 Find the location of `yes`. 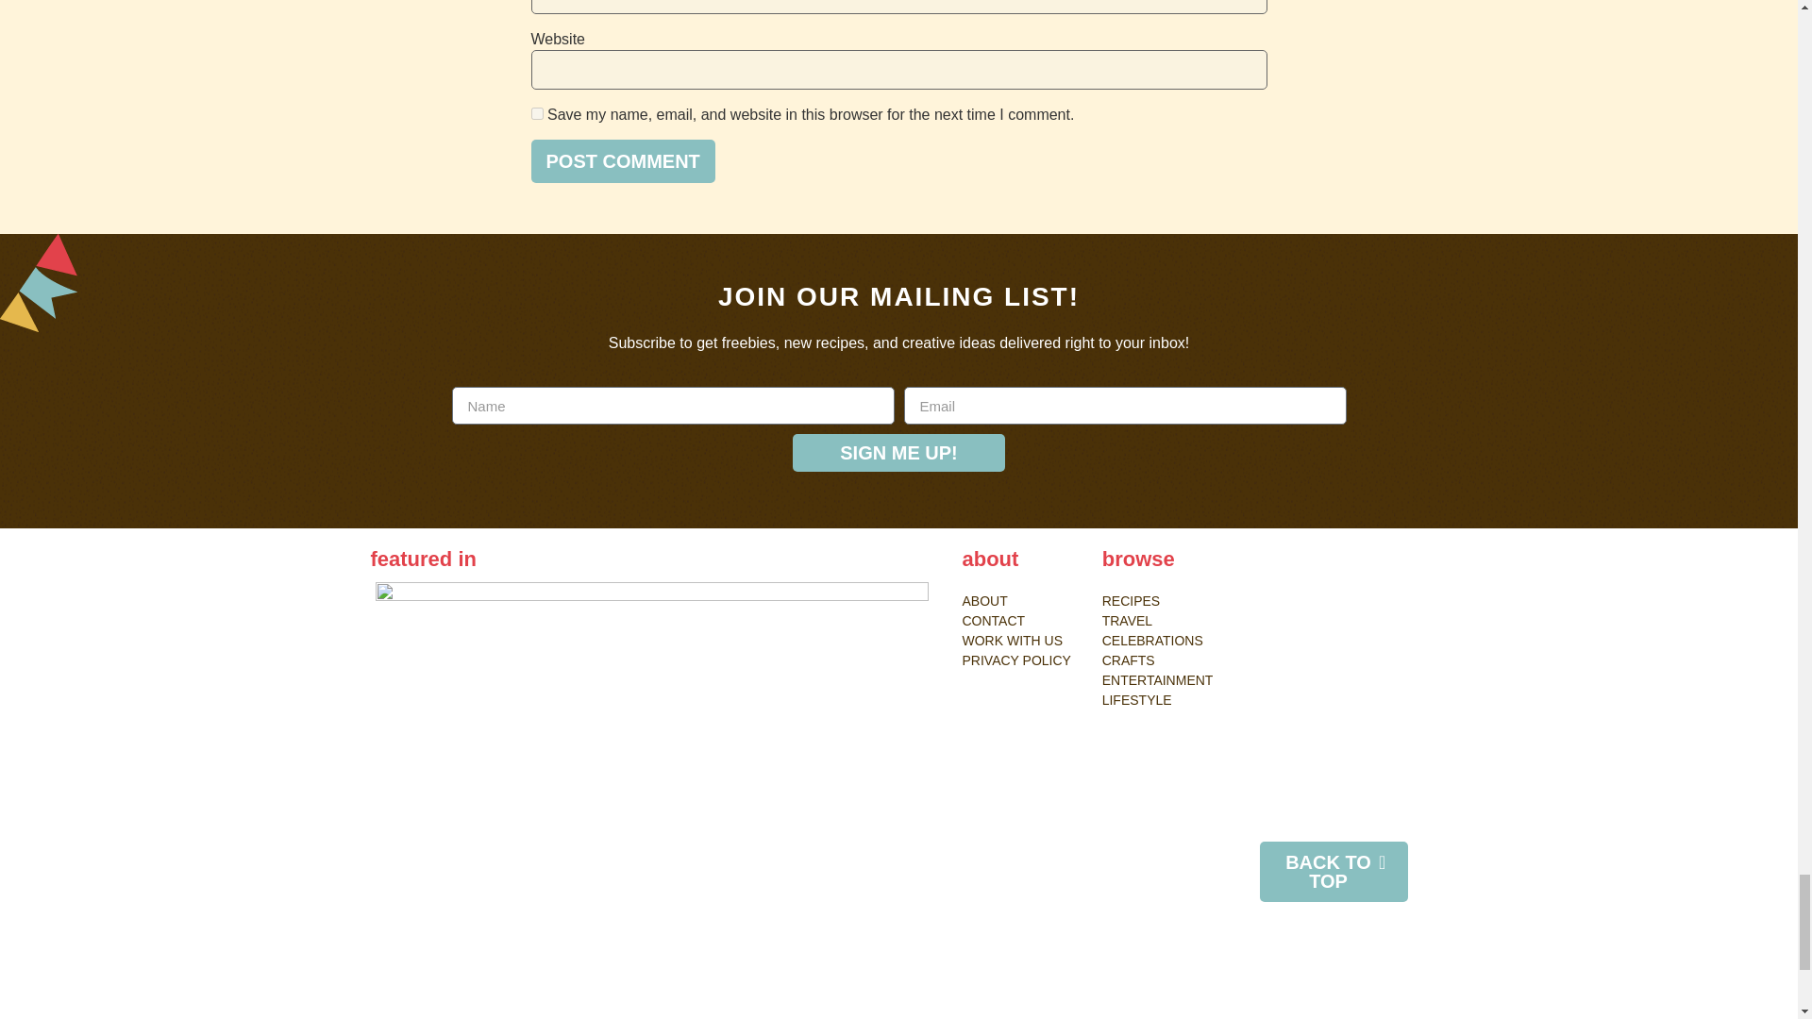

yes is located at coordinates (536, 113).